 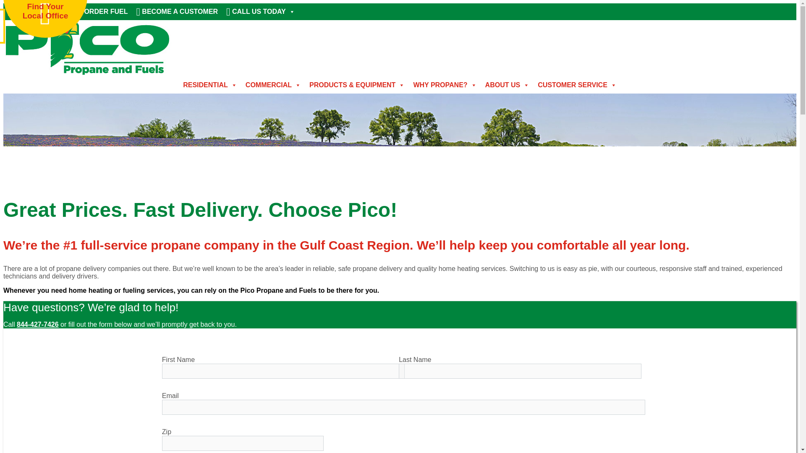 What do you see at coordinates (87, 73) in the screenshot?
I see `home` at bounding box center [87, 73].